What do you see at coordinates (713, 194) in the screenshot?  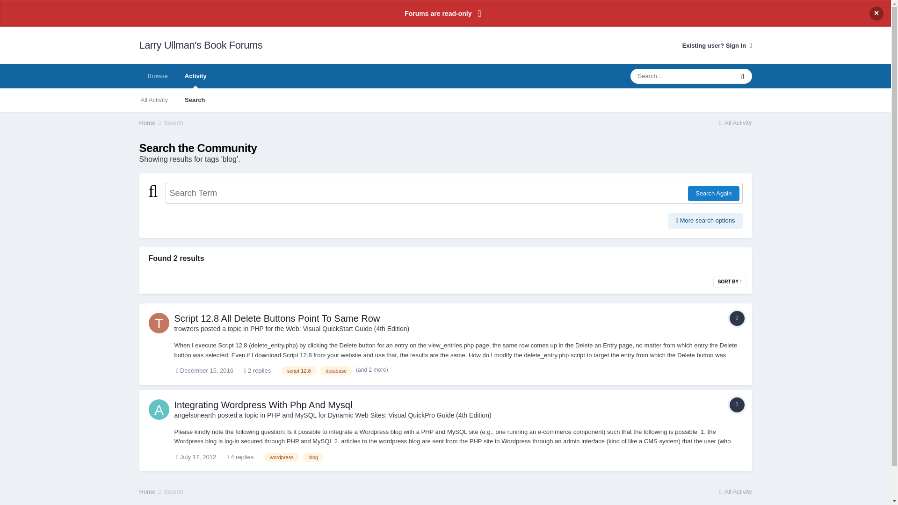 I see `Search Again` at bounding box center [713, 194].